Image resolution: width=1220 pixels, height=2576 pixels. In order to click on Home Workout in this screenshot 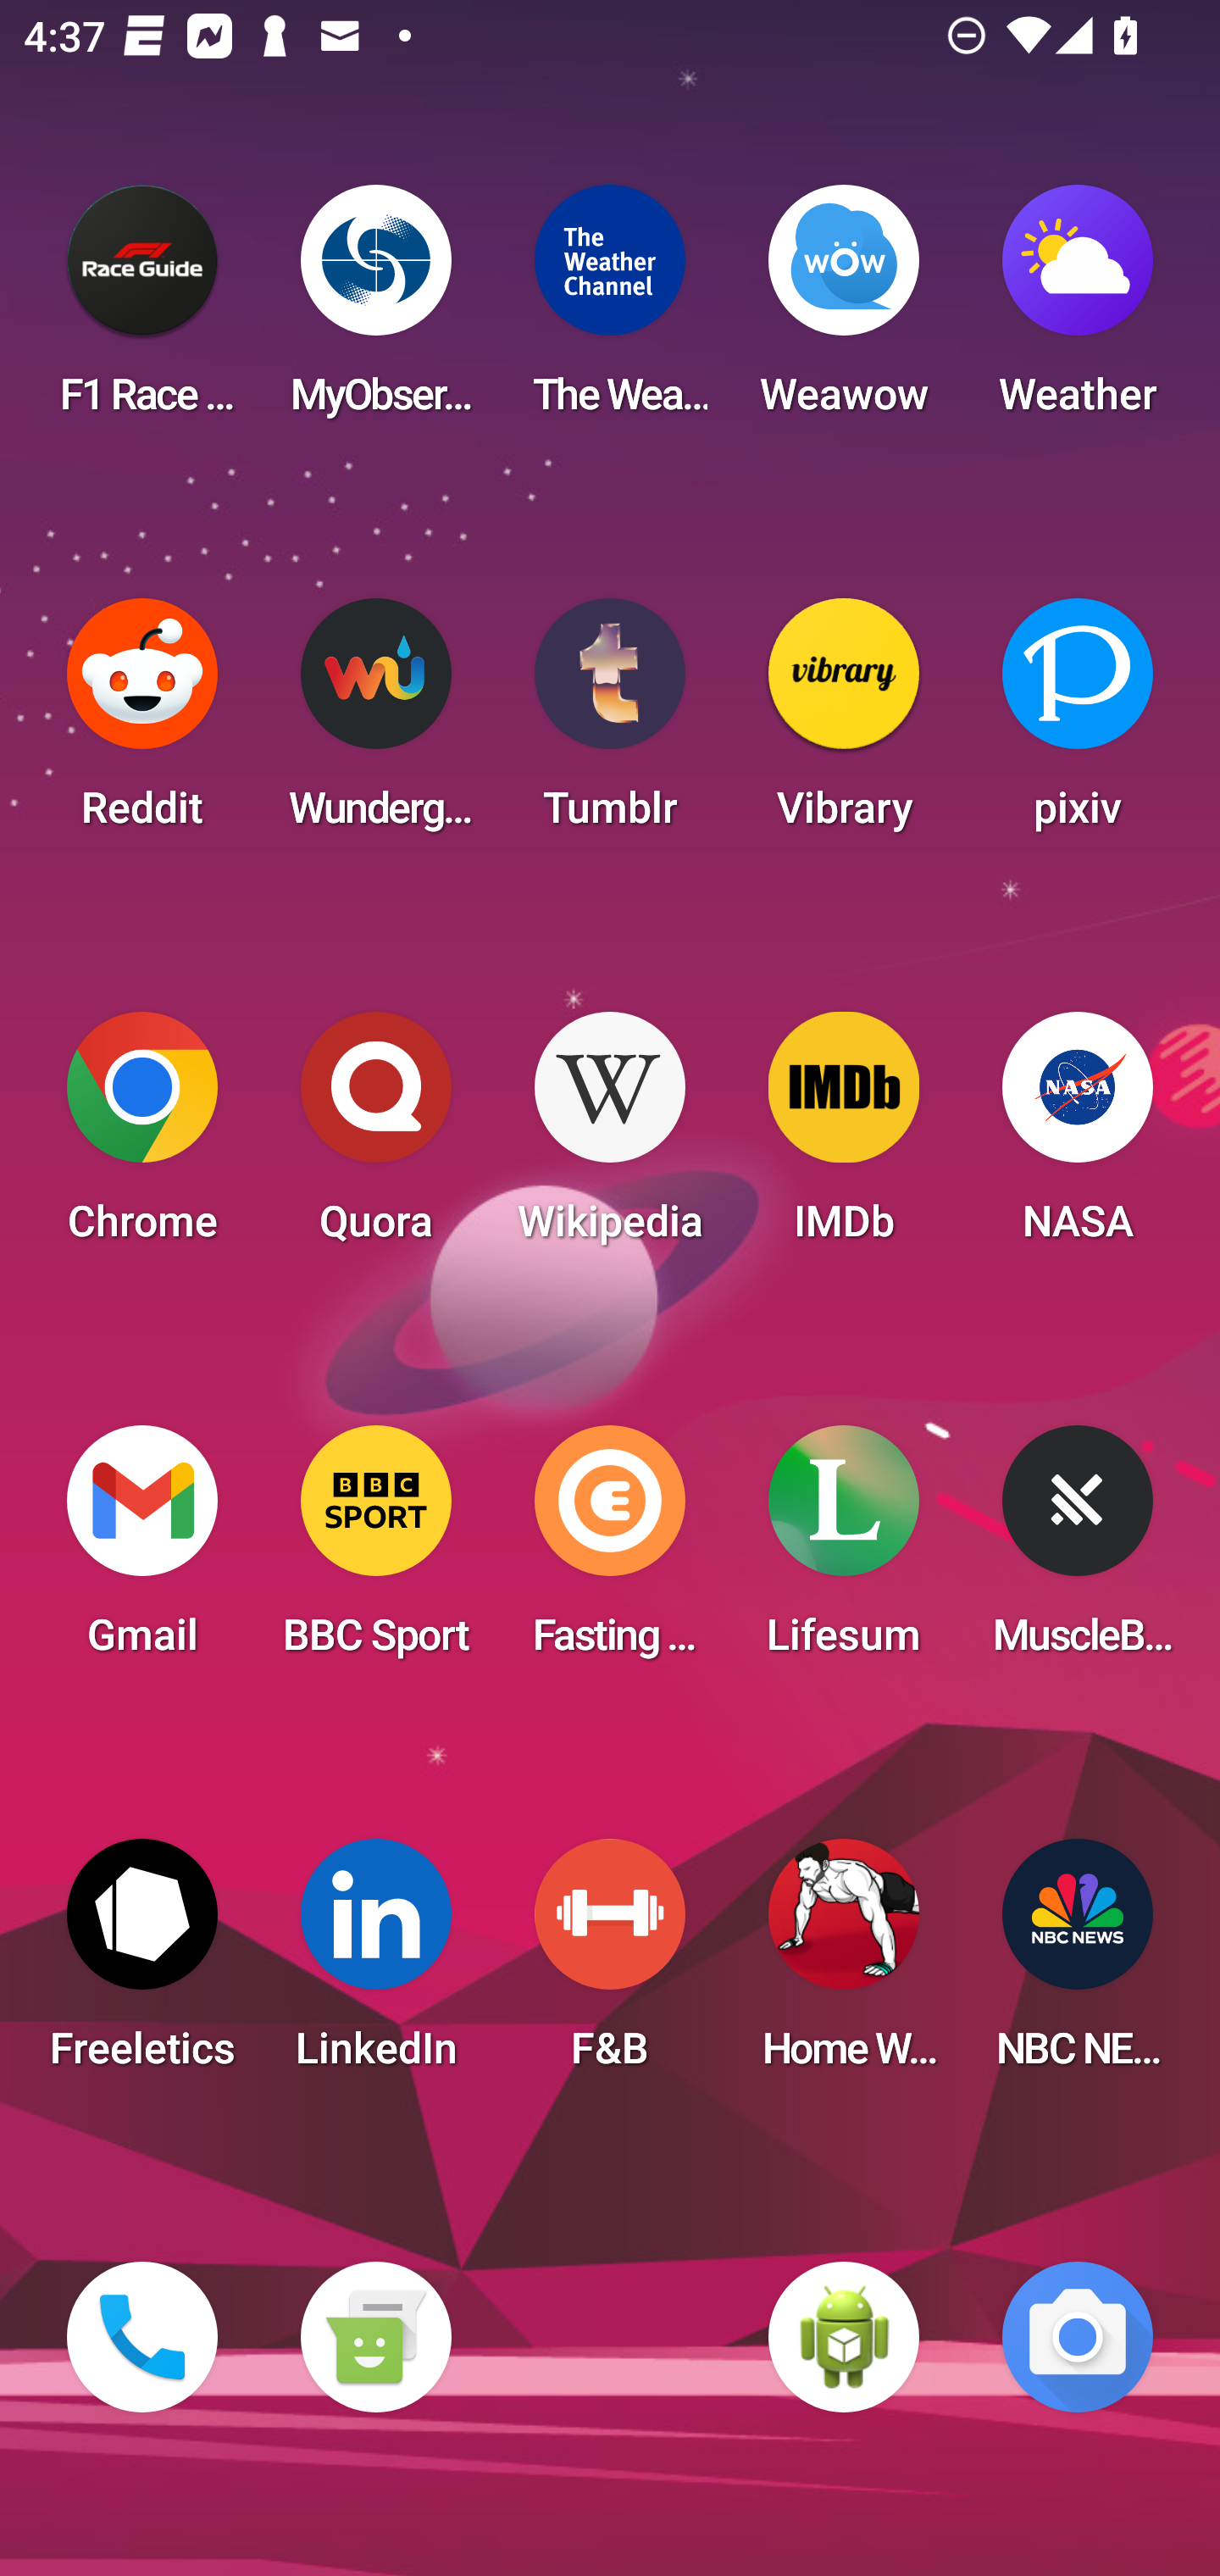, I will do `click(844, 1964)`.